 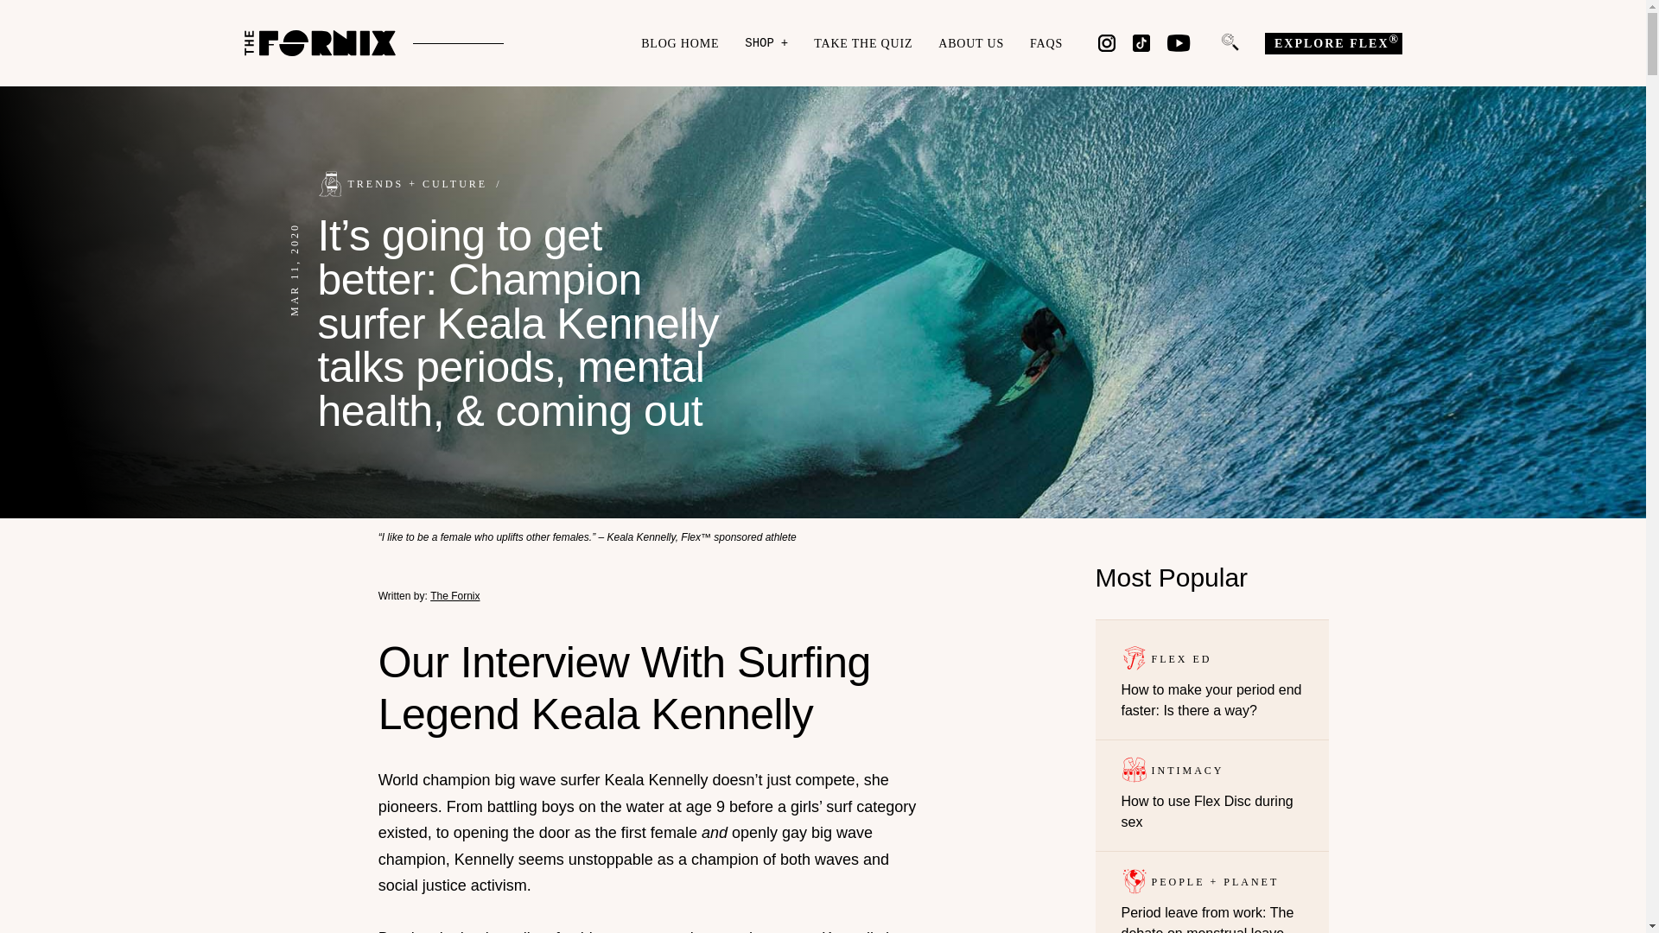 What do you see at coordinates (1134, 881) in the screenshot?
I see `category-image` at bounding box center [1134, 881].